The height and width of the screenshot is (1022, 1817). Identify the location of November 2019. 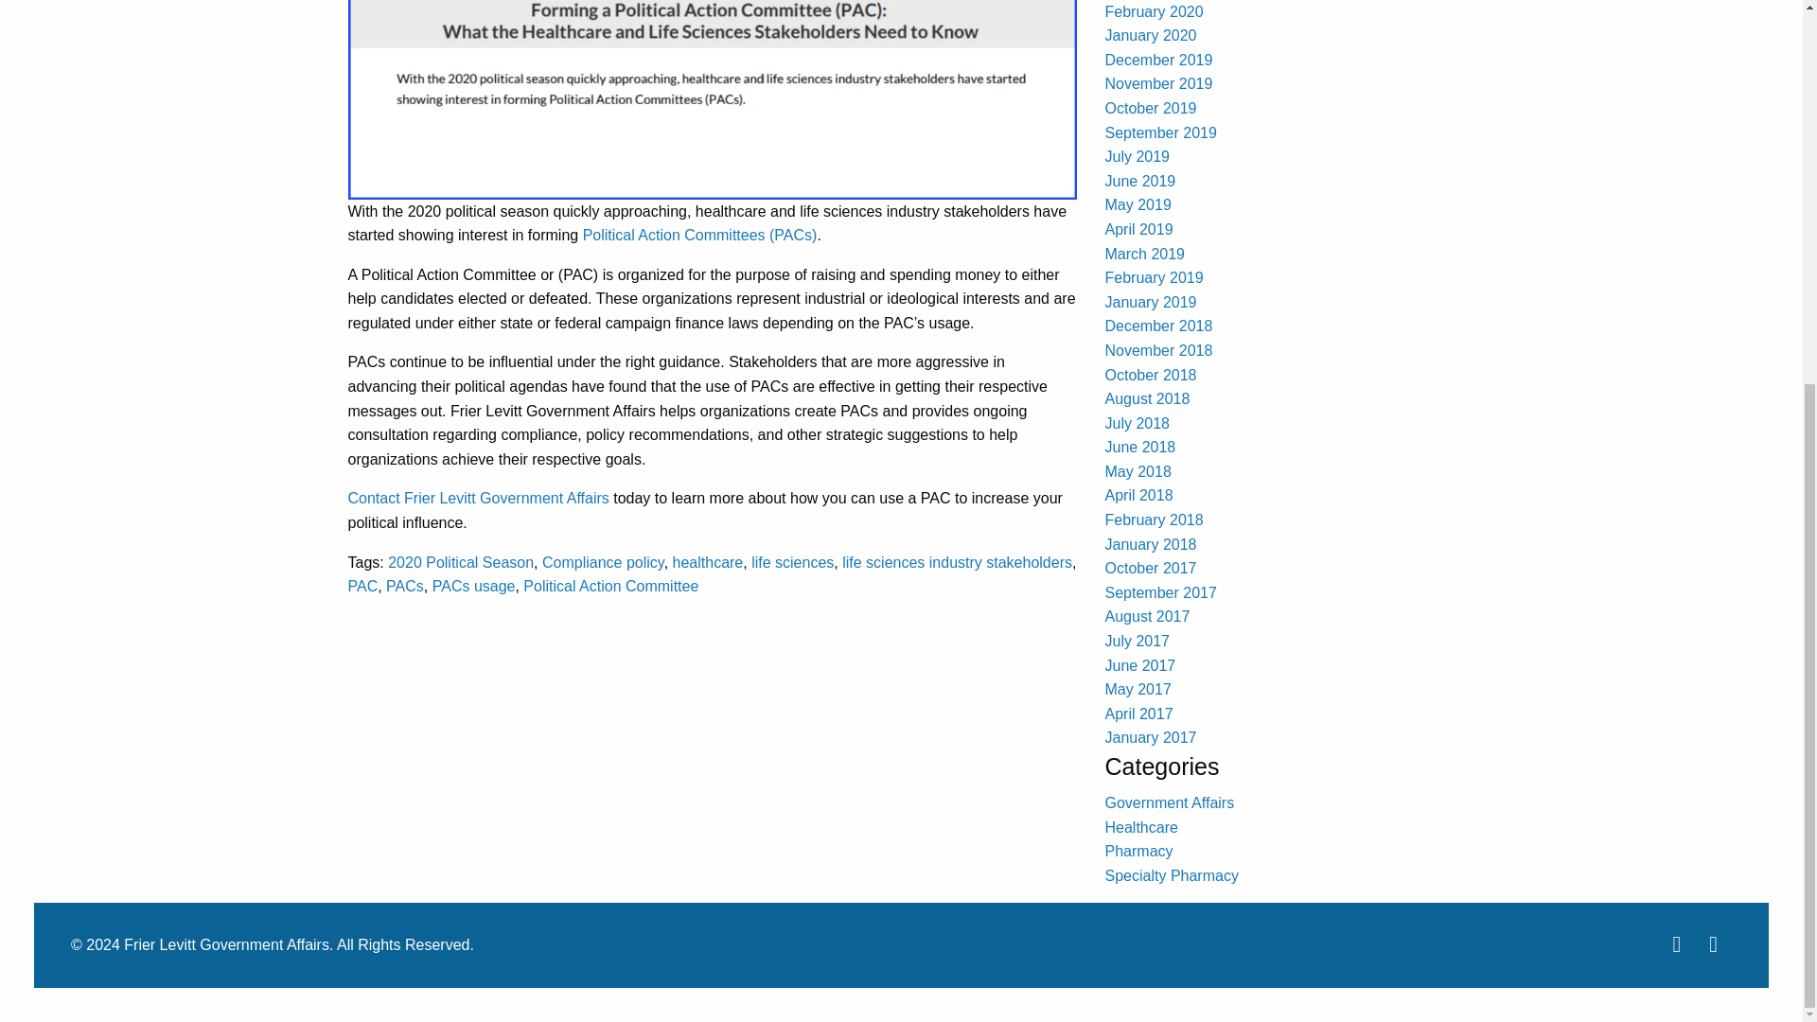
(1158, 83).